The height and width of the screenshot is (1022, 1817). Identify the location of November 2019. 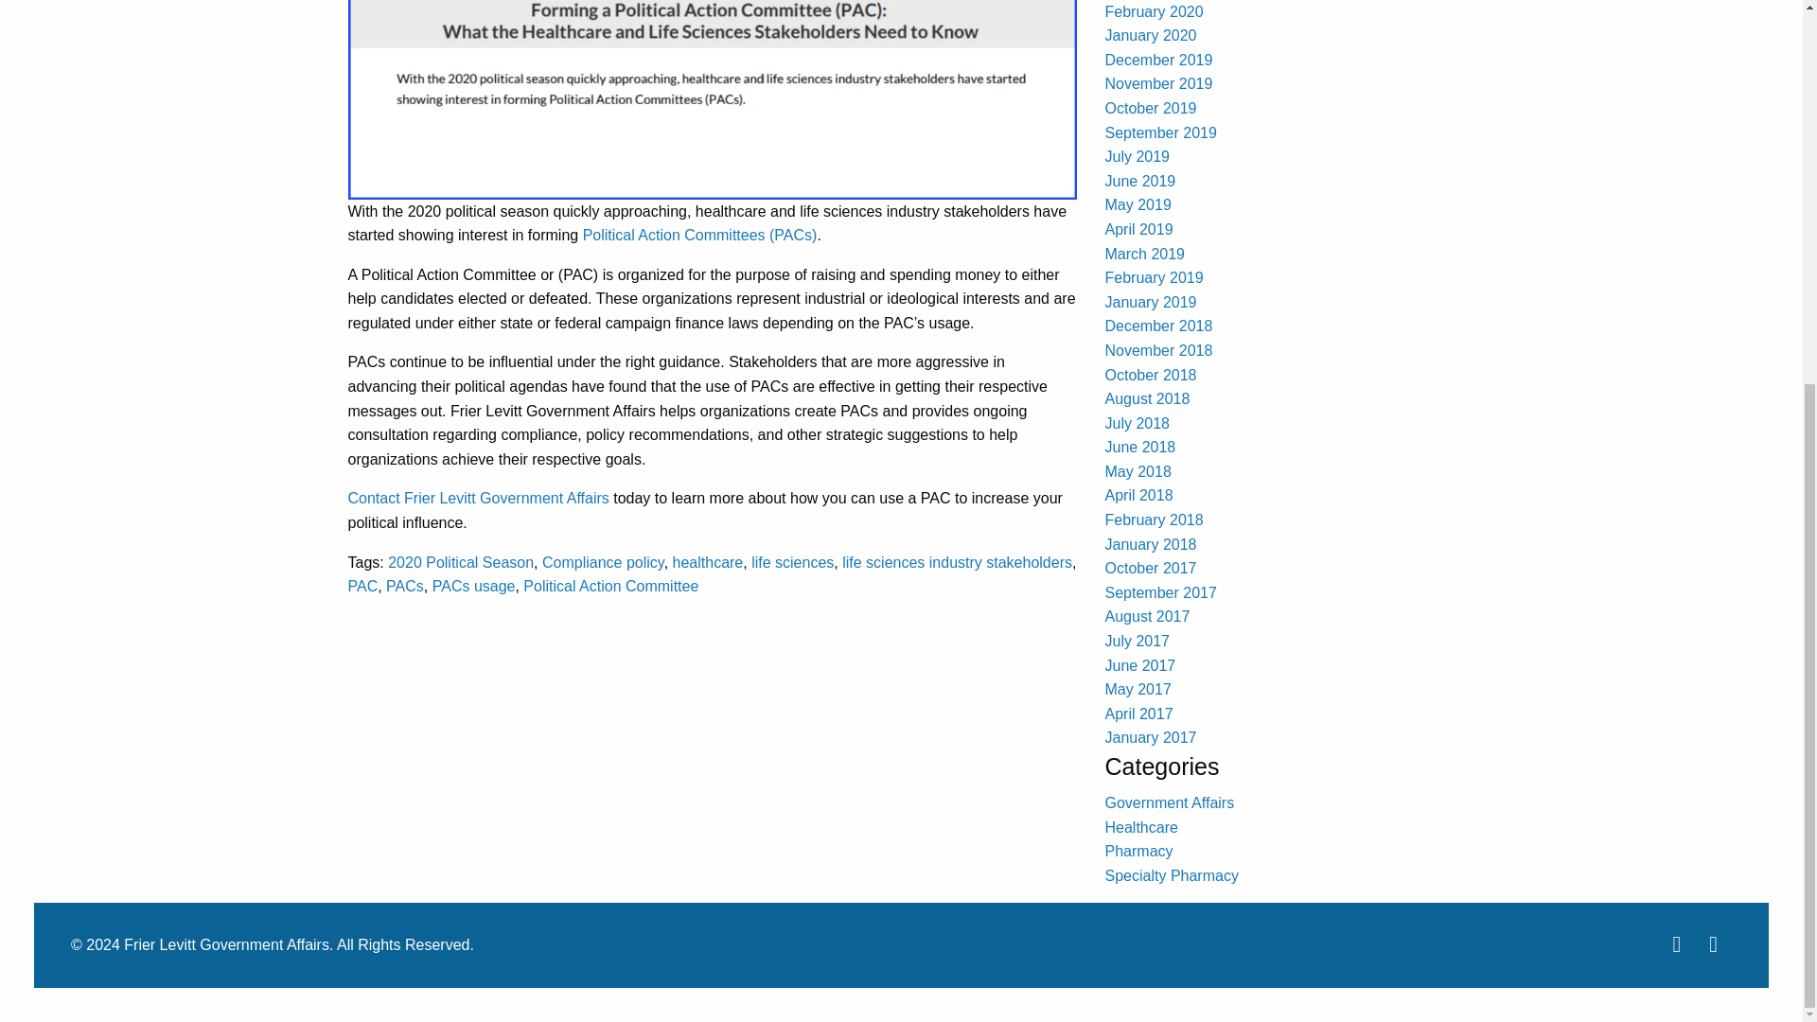
(1158, 83).